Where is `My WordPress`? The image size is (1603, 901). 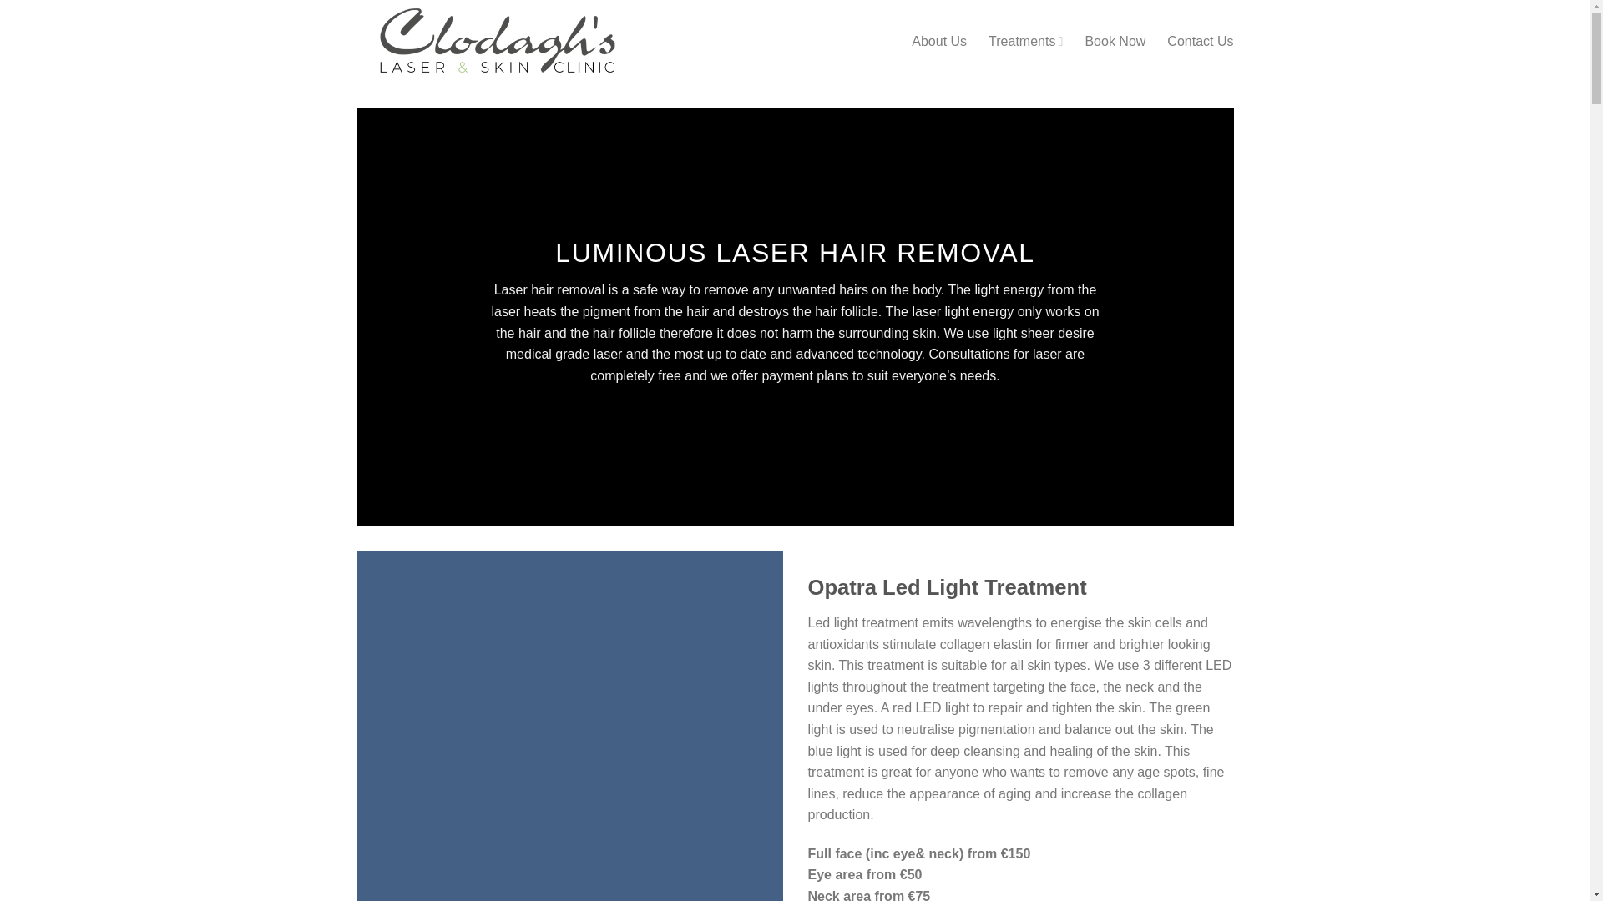 My WordPress is located at coordinates (501, 42).